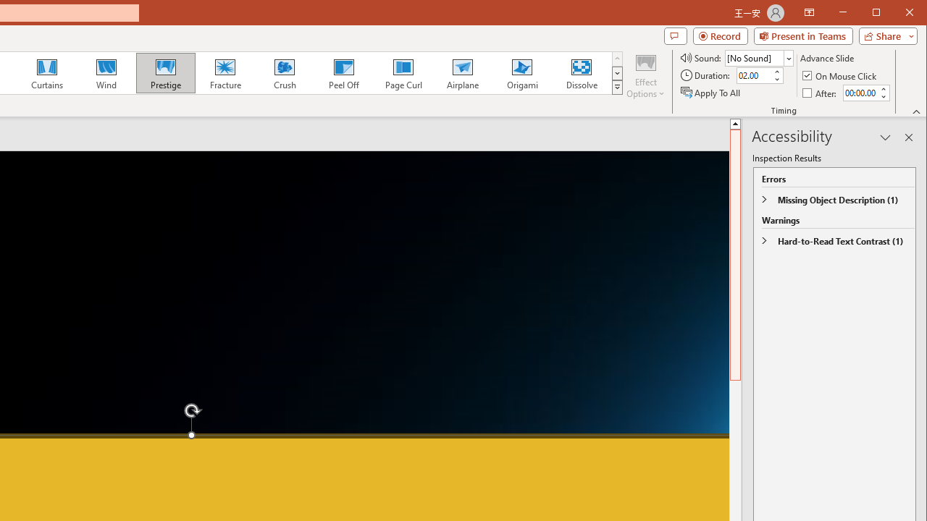 Image resolution: width=927 pixels, height=521 pixels. Describe the element at coordinates (166, 72) in the screenshot. I see `Prestige` at that location.